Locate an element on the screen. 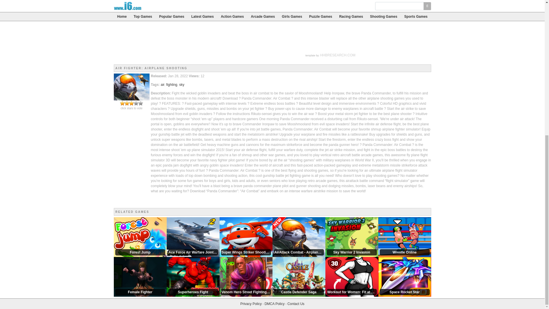 The width and height of the screenshot is (549, 309). 2 is located at coordinates (125, 103).